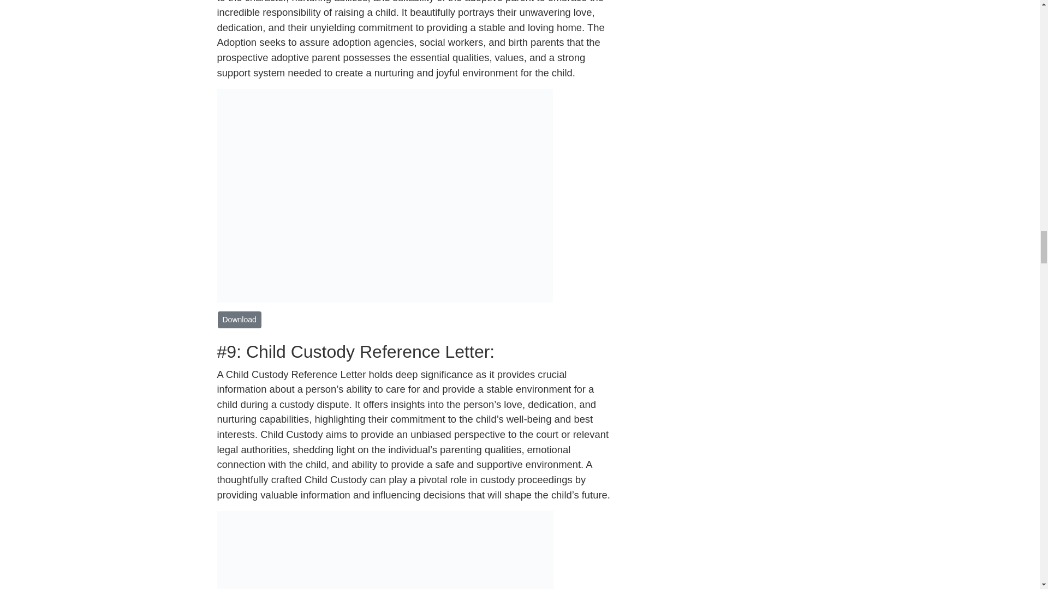  I want to click on Download, so click(239, 320).